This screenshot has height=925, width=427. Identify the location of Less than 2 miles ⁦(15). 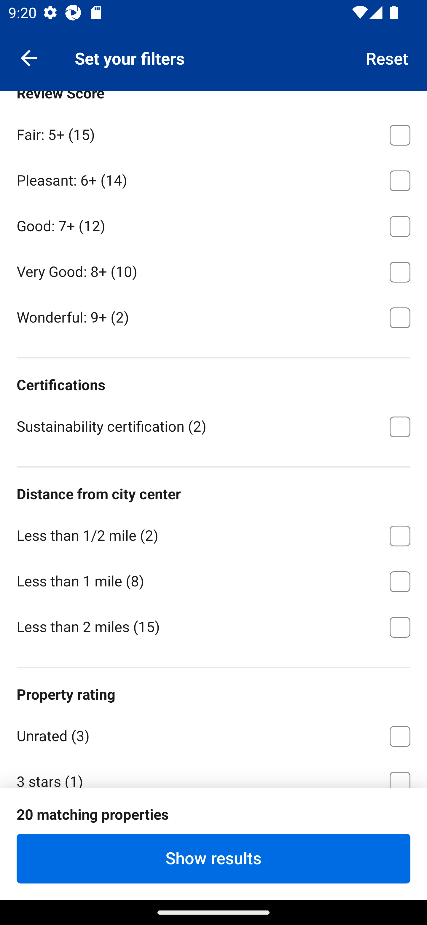
(213, 626).